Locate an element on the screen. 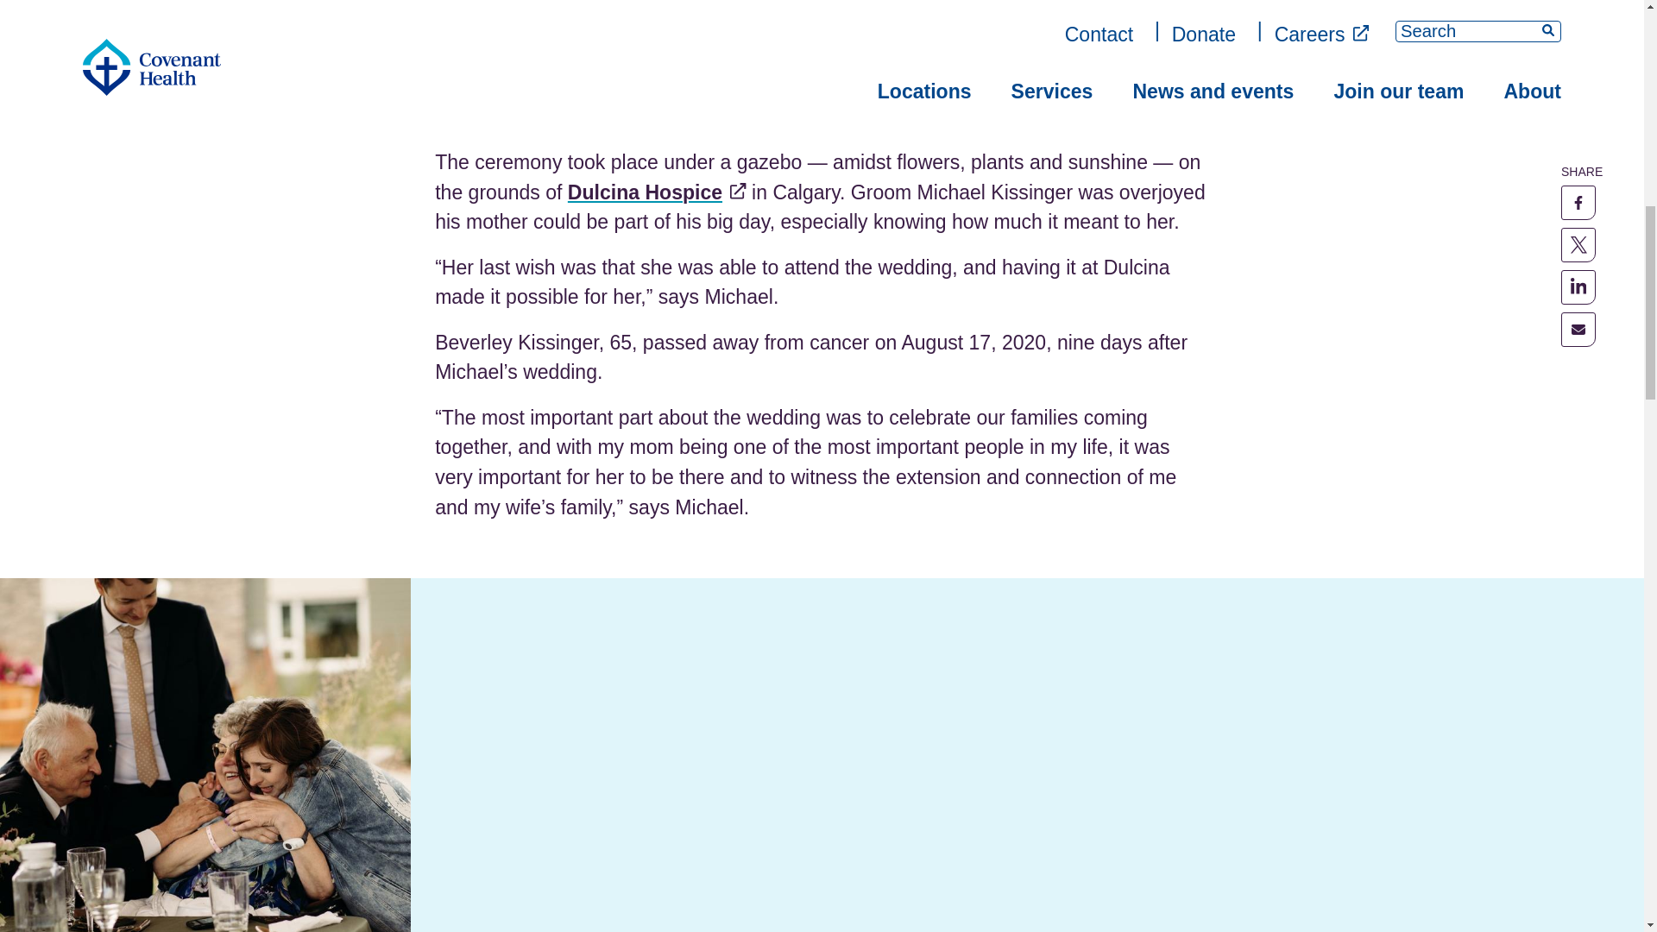 The width and height of the screenshot is (1657, 932). External Link is located at coordinates (738, 190).